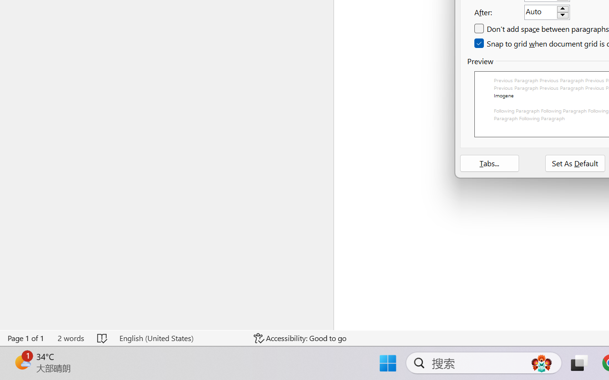 Image resolution: width=609 pixels, height=380 pixels. What do you see at coordinates (26, 338) in the screenshot?
I see `Page Number Page 1 of 1` at bounding box center [26, 338].